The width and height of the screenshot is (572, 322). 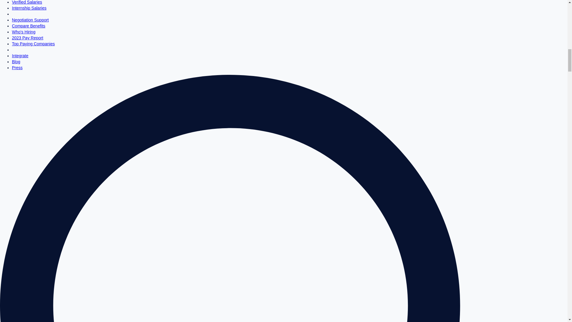 What do you see at coordinates (27, 38) in the screenshot?
I see `2023 Pay Report` at bounding box center [27, 38].